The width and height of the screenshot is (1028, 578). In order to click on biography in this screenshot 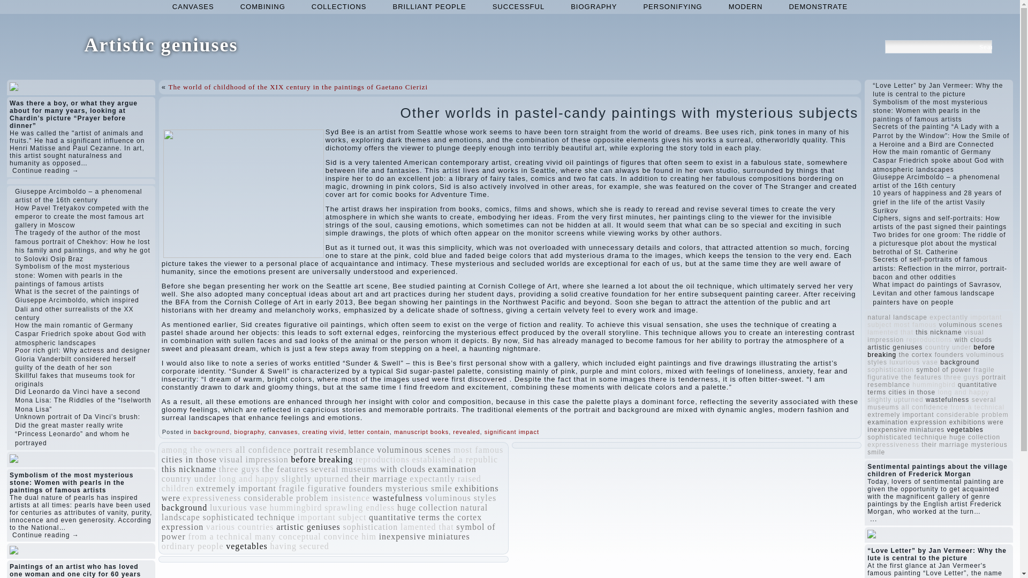, I will do `click(249, 432)`.